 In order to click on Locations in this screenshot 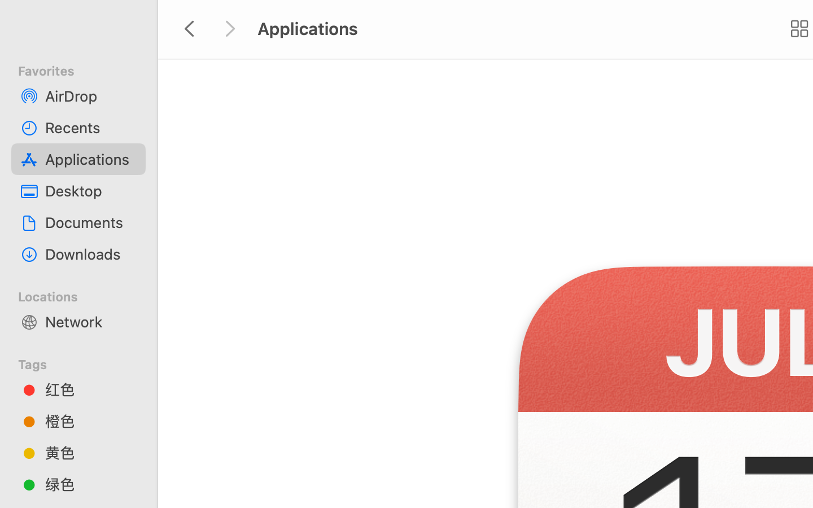, I will do `click(85, 295)`.